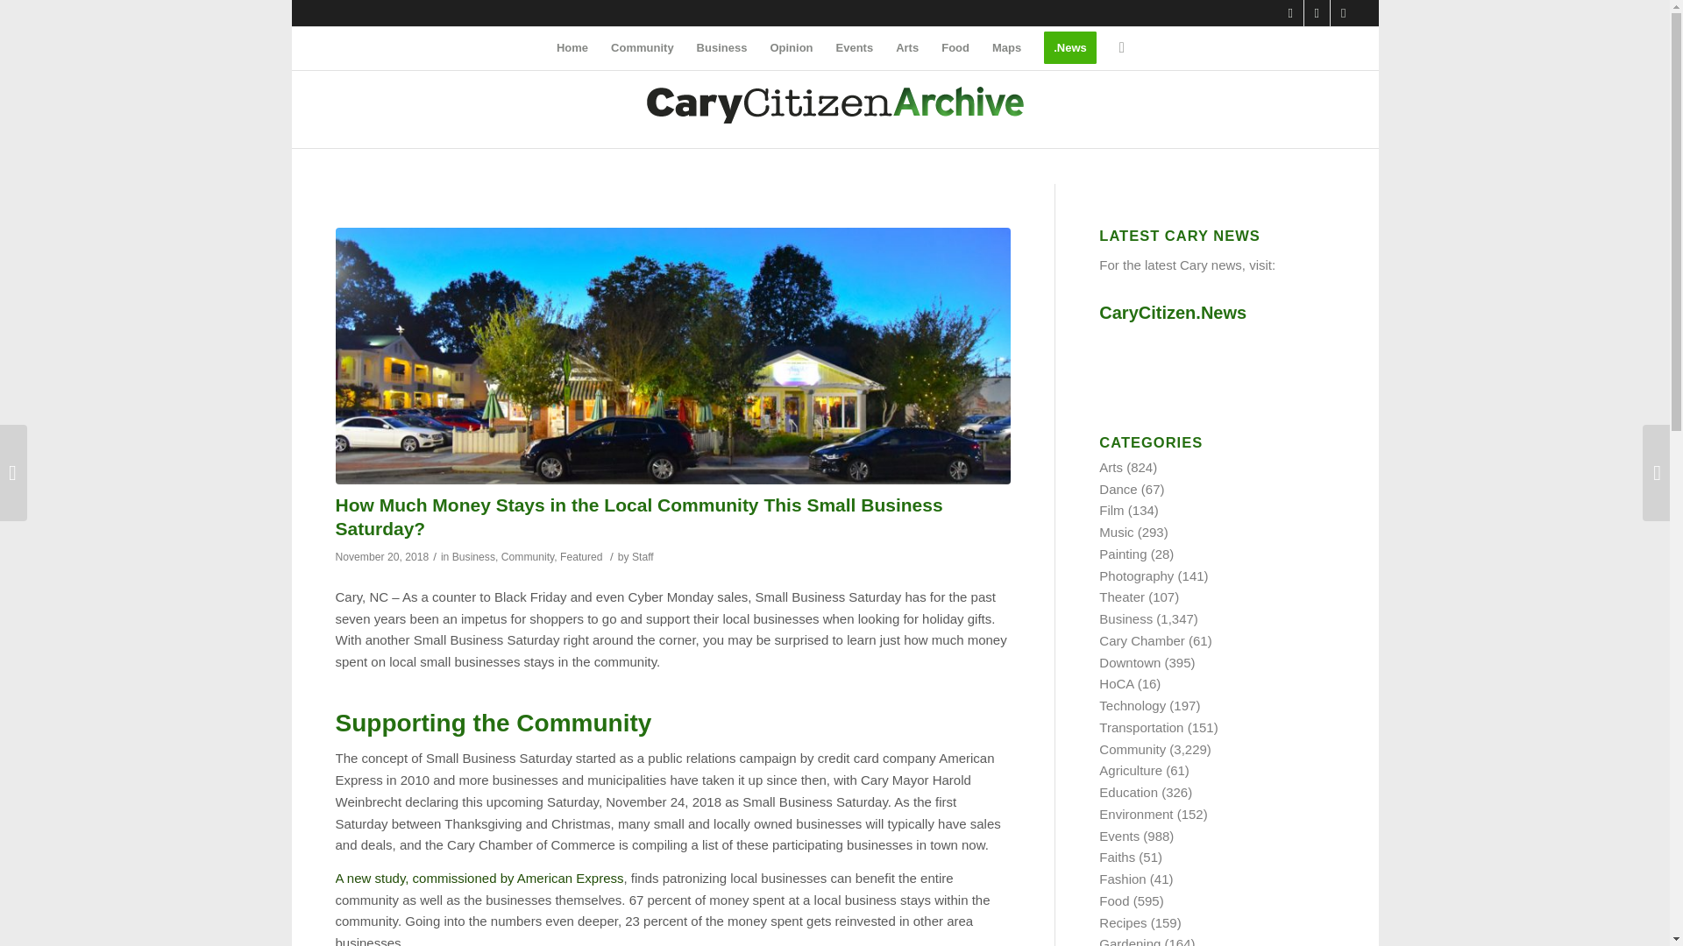 This screenshot has height=946, width=1683. I want to click on Business, so click(473, 556).